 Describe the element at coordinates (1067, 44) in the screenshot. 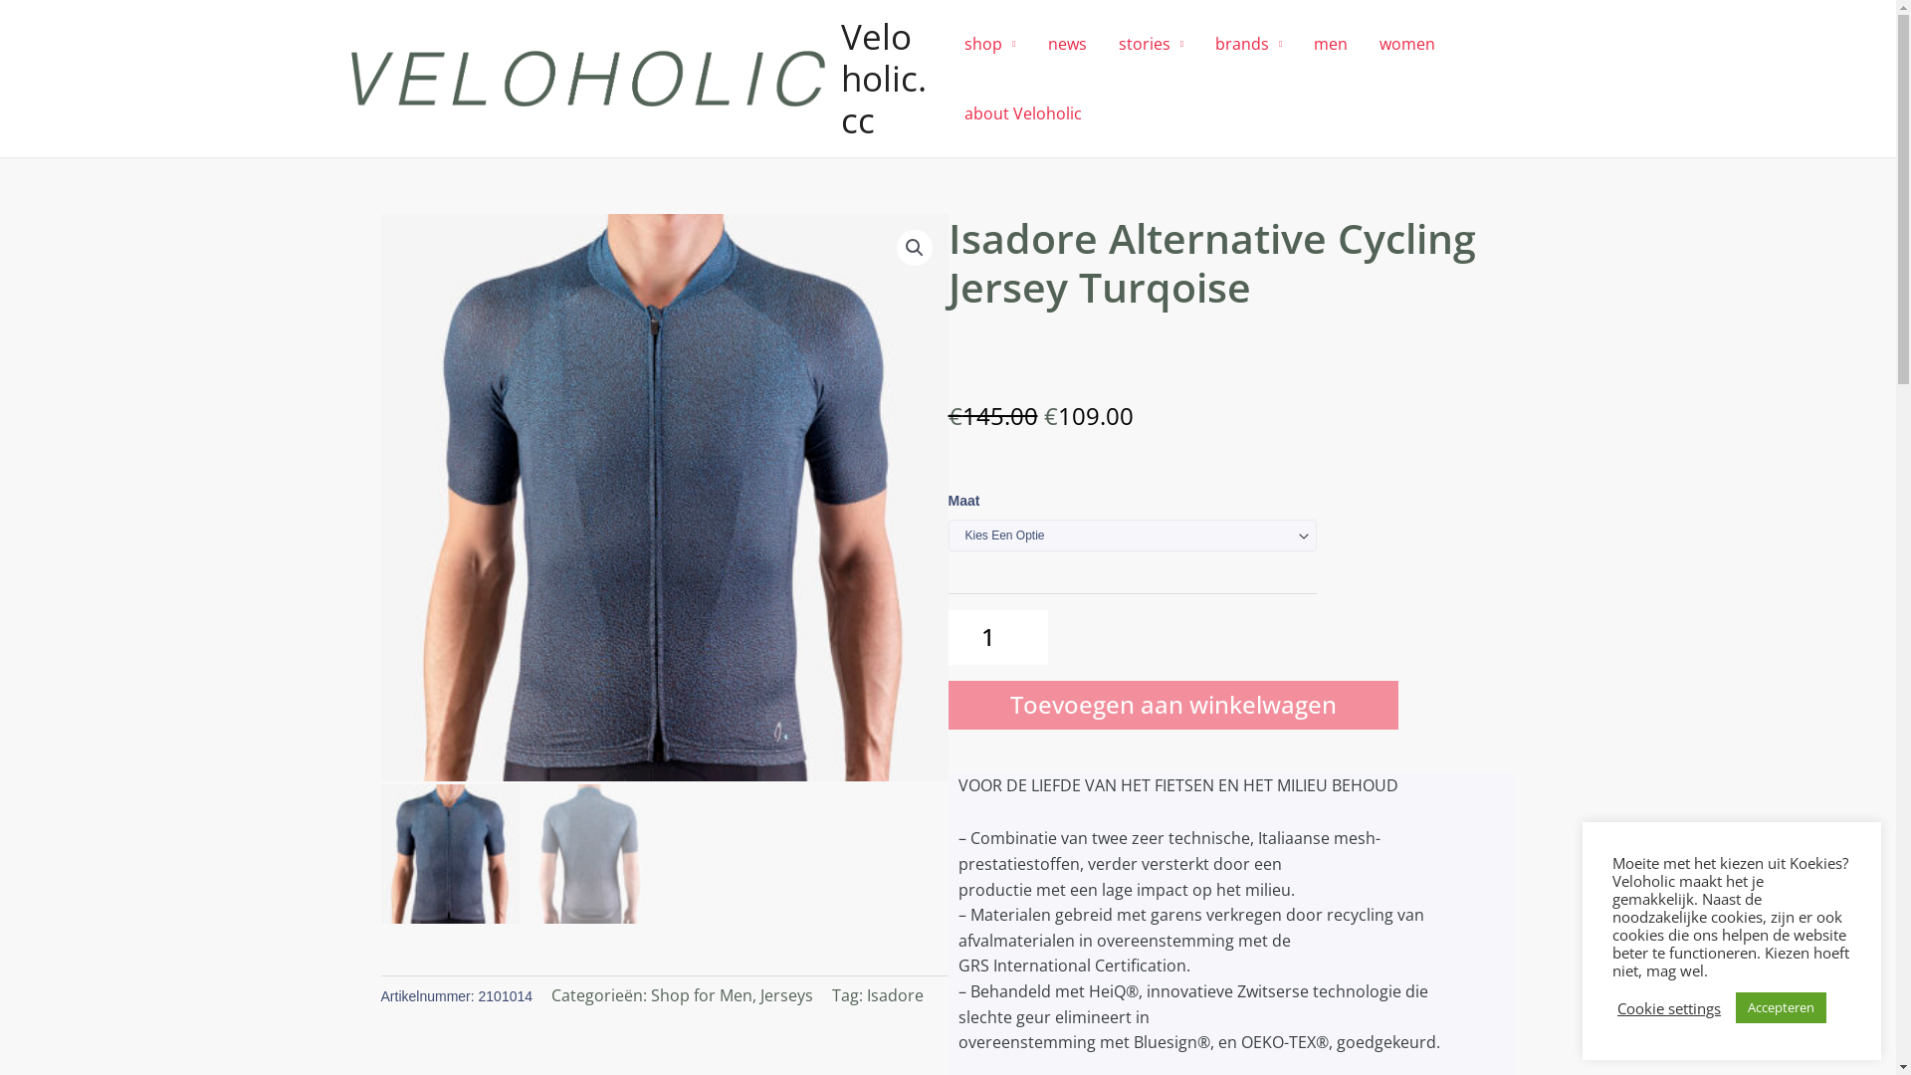

I see `news` at that location.